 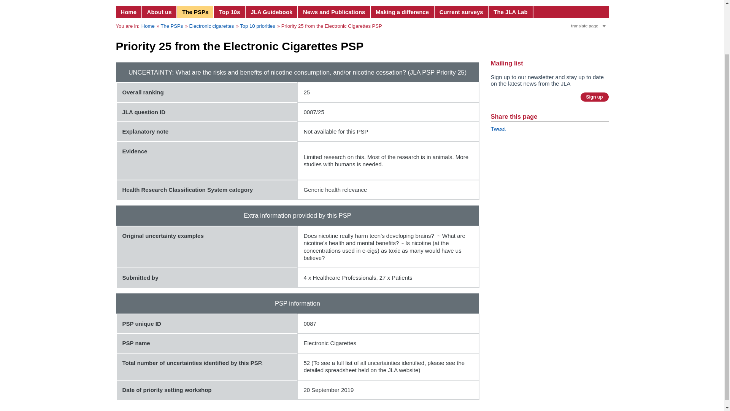 What do you see at coordinates (195, 12) in the screenshot?
I see `The PSPs - AccessKey:C` at bounding box center [195, 12].